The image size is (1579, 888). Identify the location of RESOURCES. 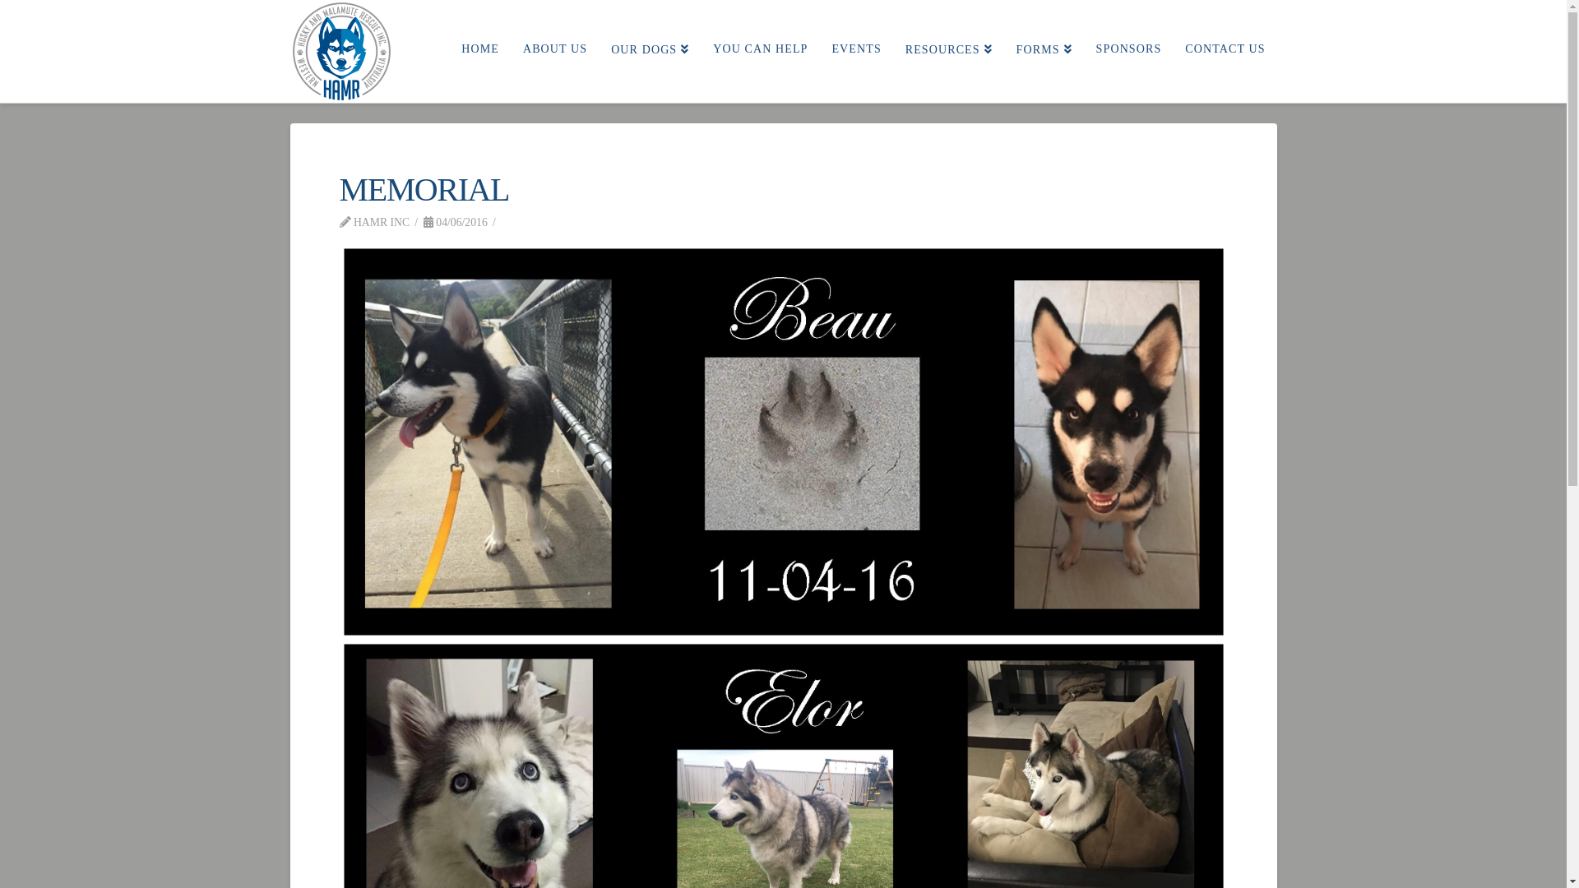
(949, 45).